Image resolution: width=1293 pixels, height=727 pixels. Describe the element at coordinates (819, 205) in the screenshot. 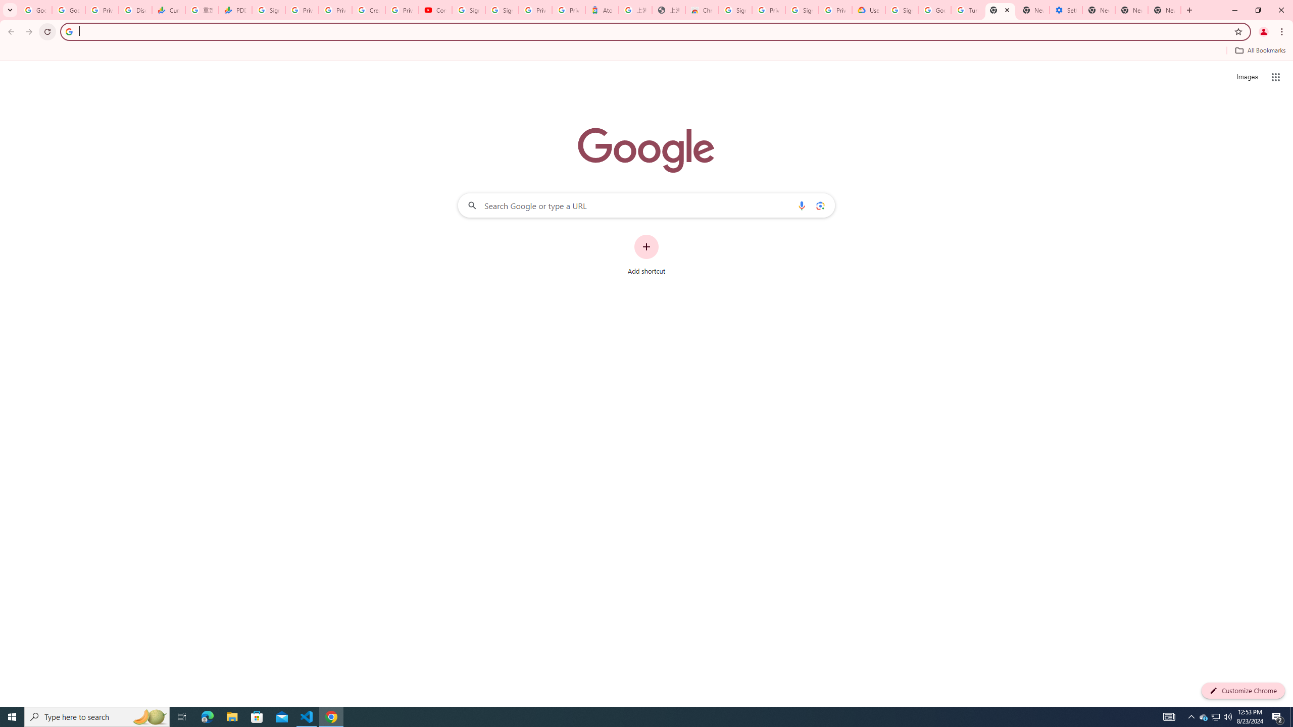

I see `Search by image` at that location.